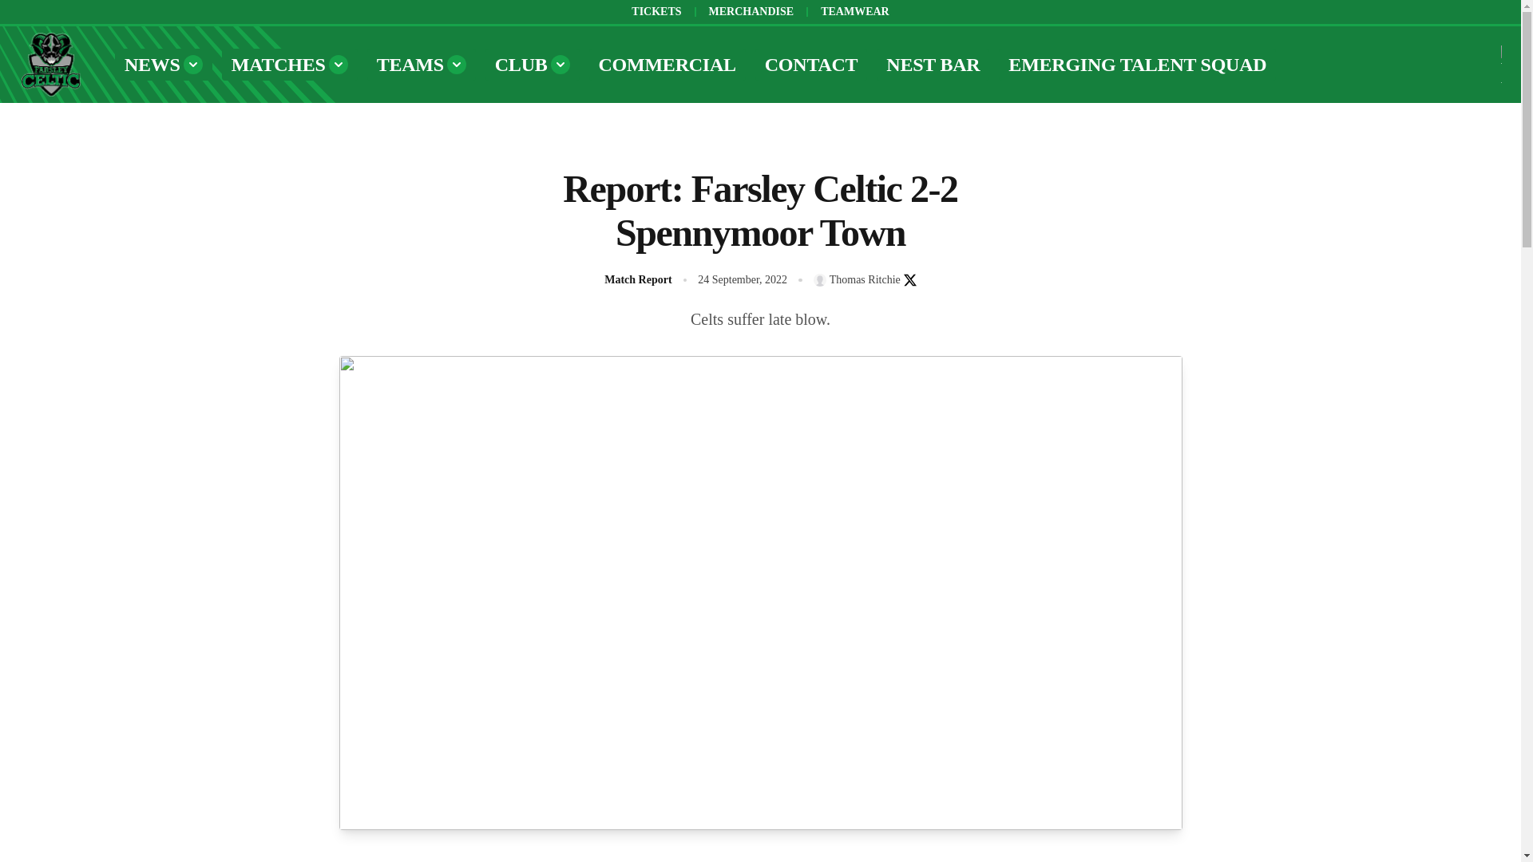 Image resolution: width=1533 pixels, height=862 pixels. What do you see at coordinates (854, 11) in the screenshot?
I see `TEAMWEAR` at bounding box center [854, 11].